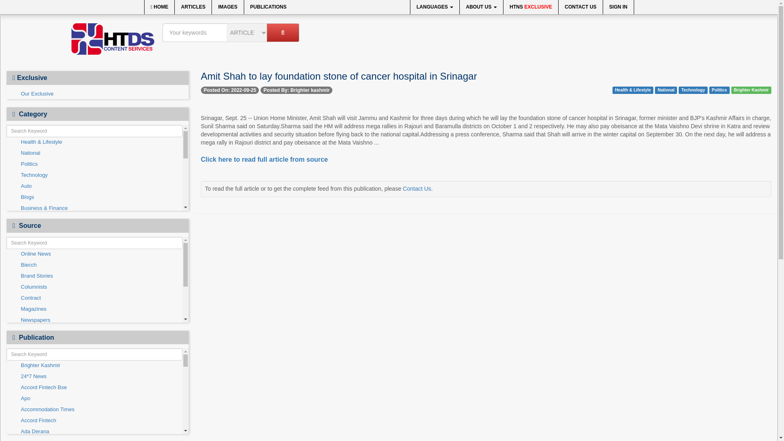  What do you see at coordinates (94, 307) in the screenshot?
I see `Press Release` at bounding box center [94, 307].